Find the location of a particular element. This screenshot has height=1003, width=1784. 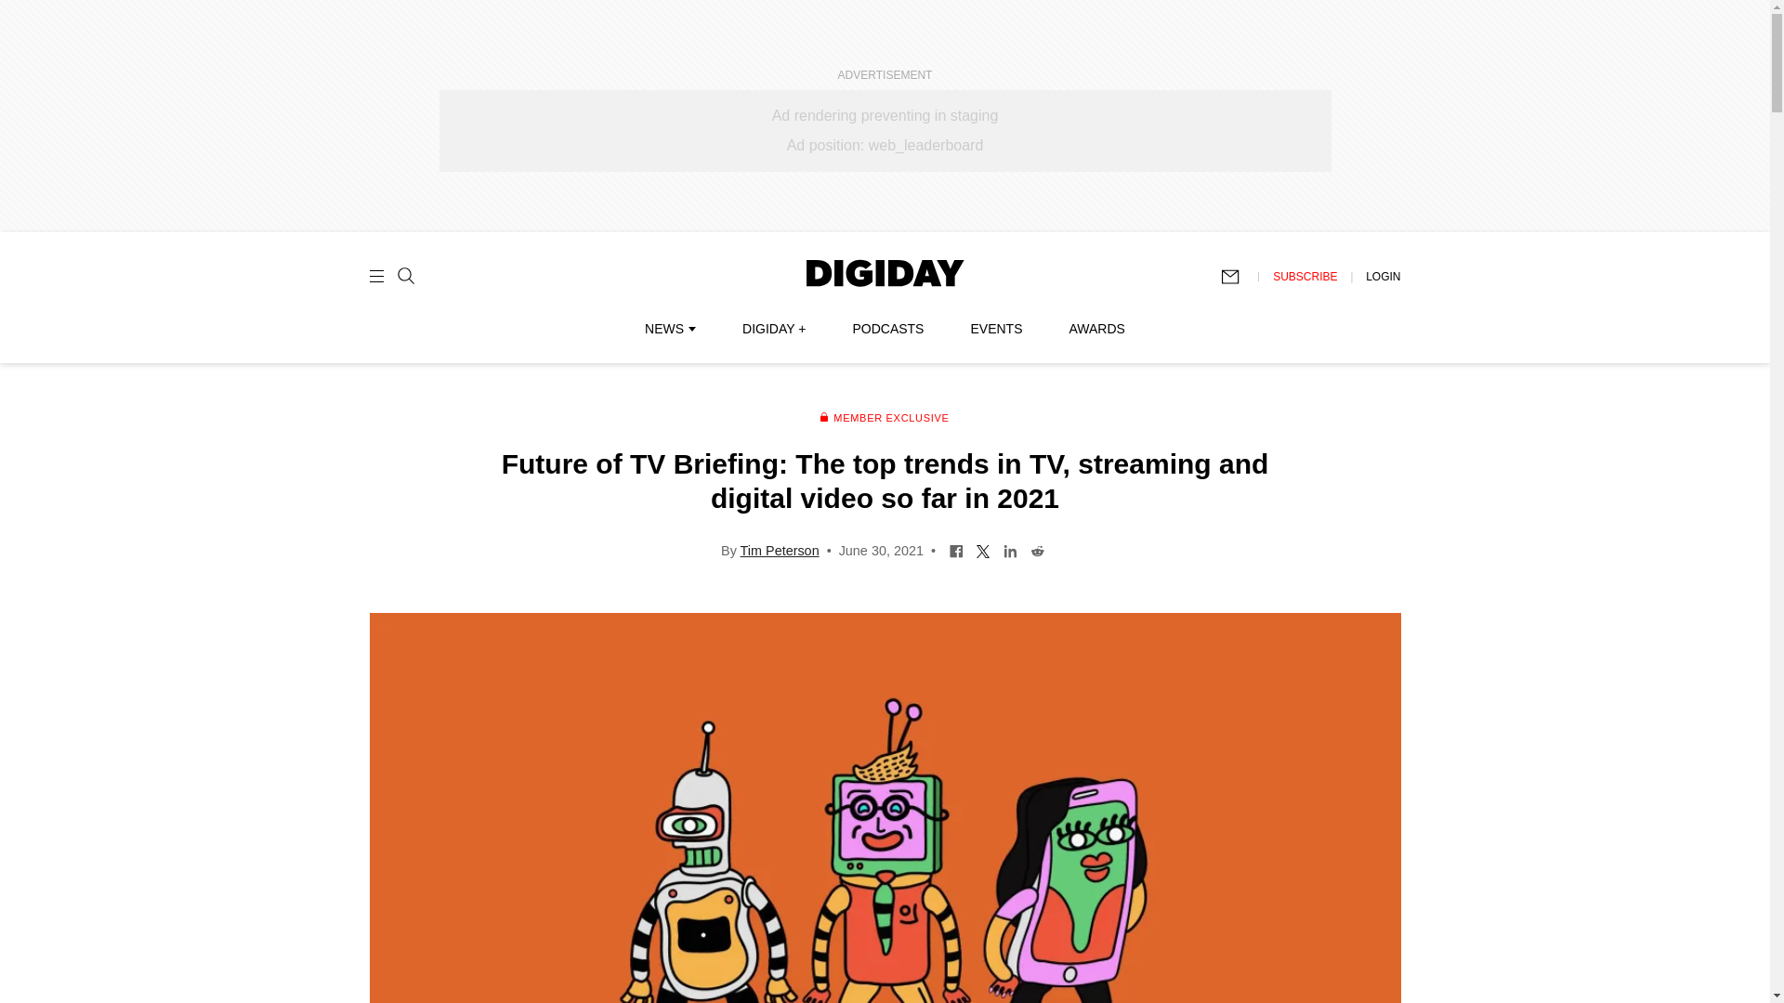

LOGIN is located at coordinates (1383, 276).